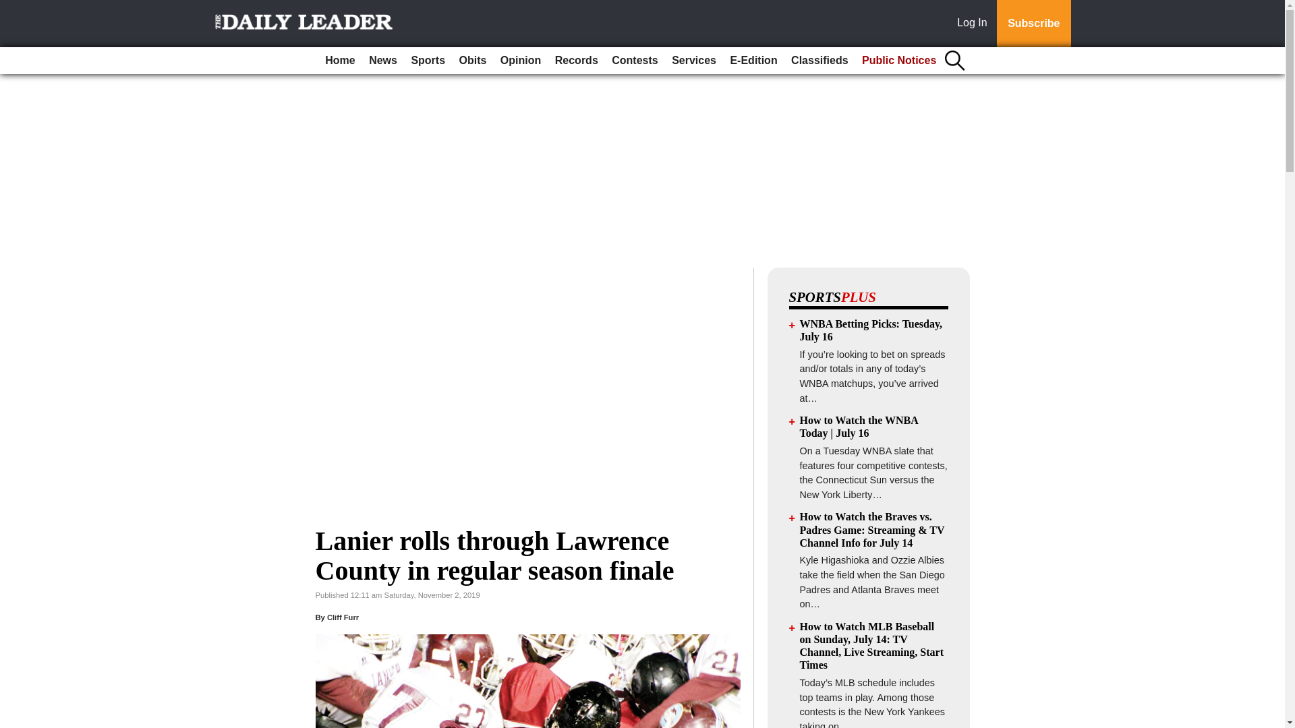 Image resolution: width=1295 pixels, height=728 pixels. What do you see at coordinates (871, 330) in the screenshot?
I see `WNBA Betting Picks: Tuesday, July 16` at bounding box center [871, 330].